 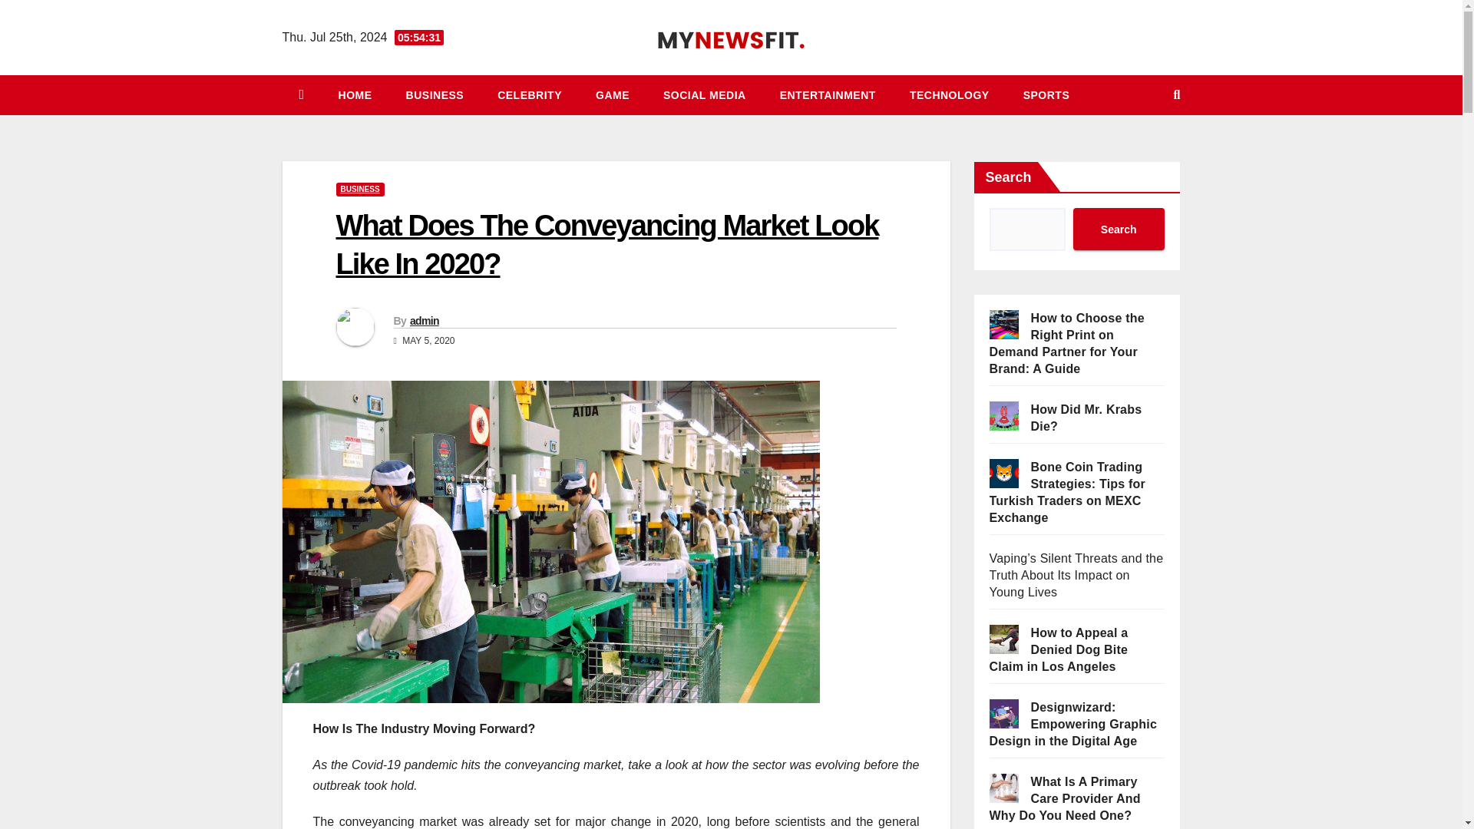 What do you see at coordinates (530, 95) in the screenshot?
I see `Celebrity` at bounding box center [530, 95].